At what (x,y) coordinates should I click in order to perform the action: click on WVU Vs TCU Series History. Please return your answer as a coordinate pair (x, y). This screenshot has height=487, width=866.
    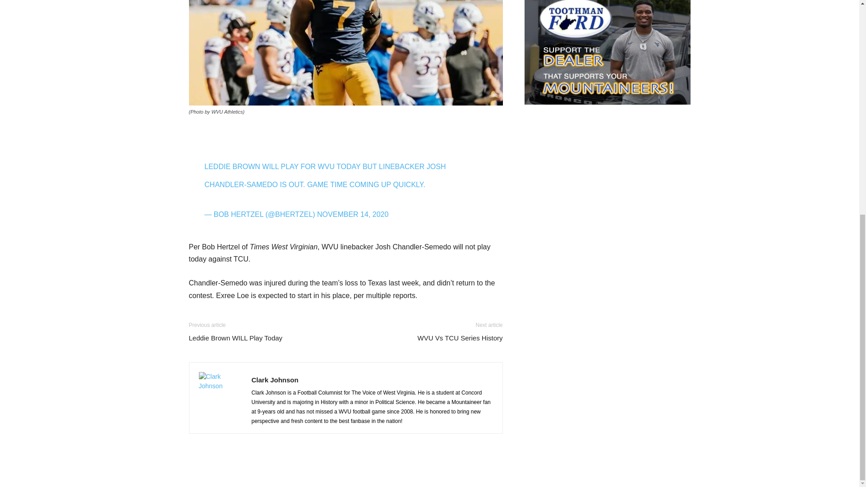
    Looking at the image, I should click on (460, 338).